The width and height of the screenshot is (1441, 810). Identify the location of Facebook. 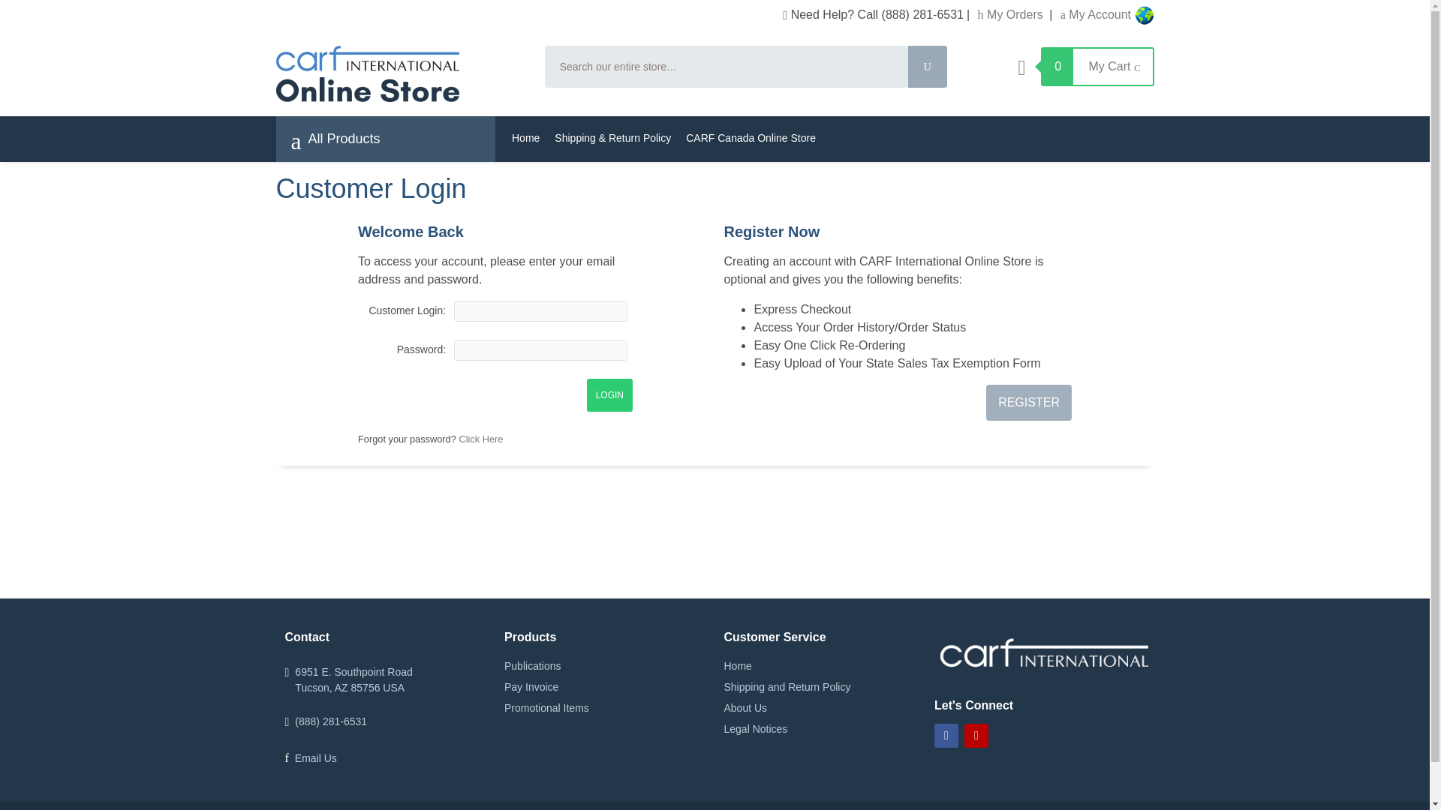
(946, 735).